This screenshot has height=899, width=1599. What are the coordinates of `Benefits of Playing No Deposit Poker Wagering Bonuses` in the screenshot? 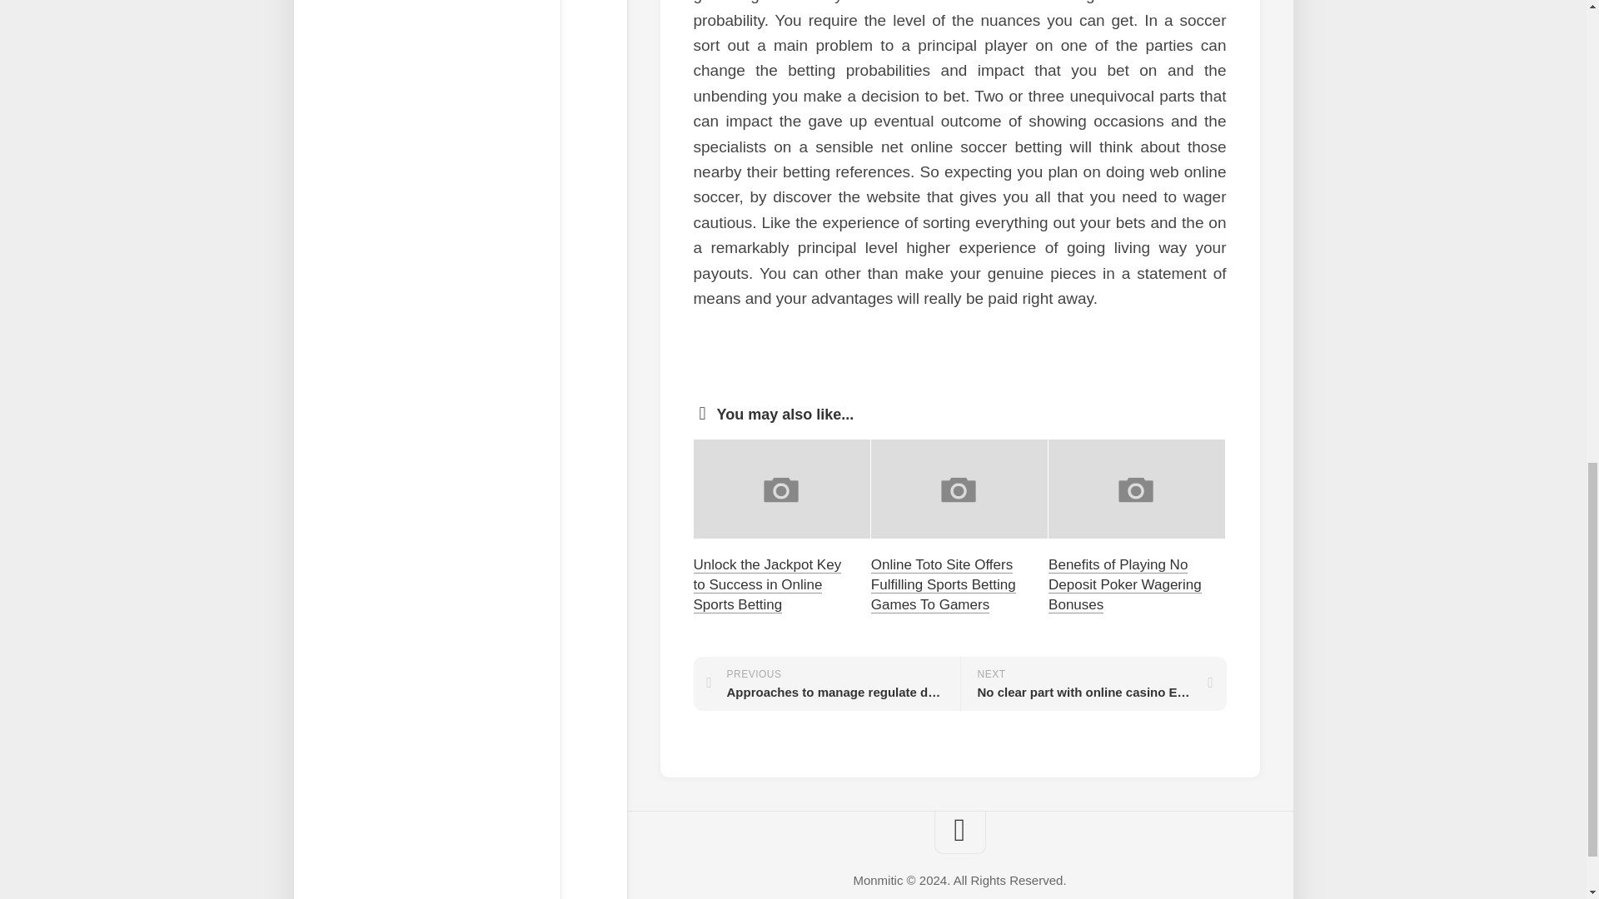 It's located at (1125, 584).